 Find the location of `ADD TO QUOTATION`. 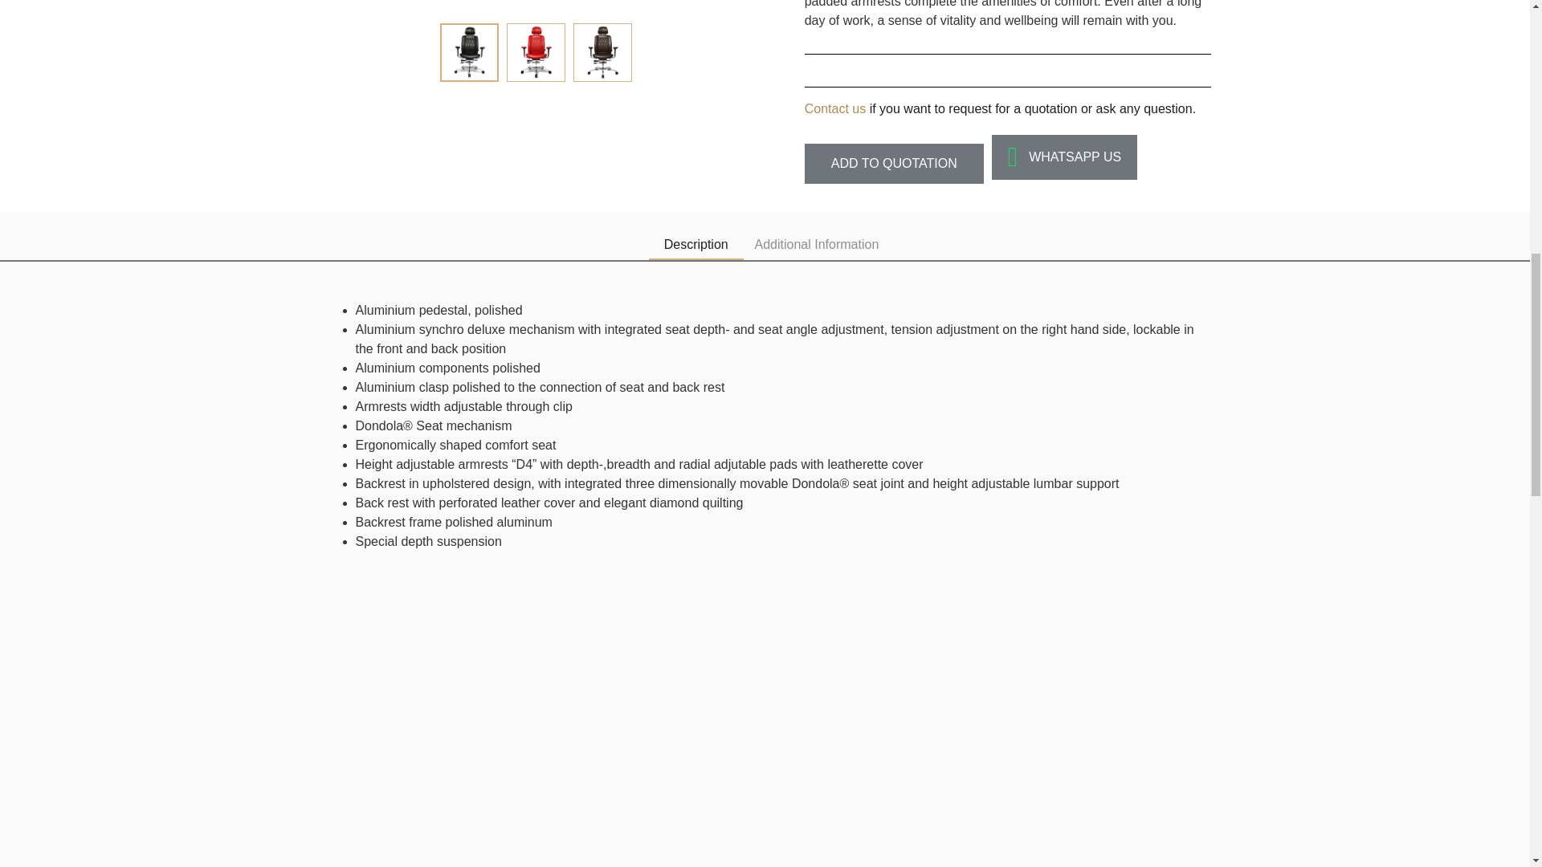

ADD TO QUOTATION is located at coordinates (894, 164).